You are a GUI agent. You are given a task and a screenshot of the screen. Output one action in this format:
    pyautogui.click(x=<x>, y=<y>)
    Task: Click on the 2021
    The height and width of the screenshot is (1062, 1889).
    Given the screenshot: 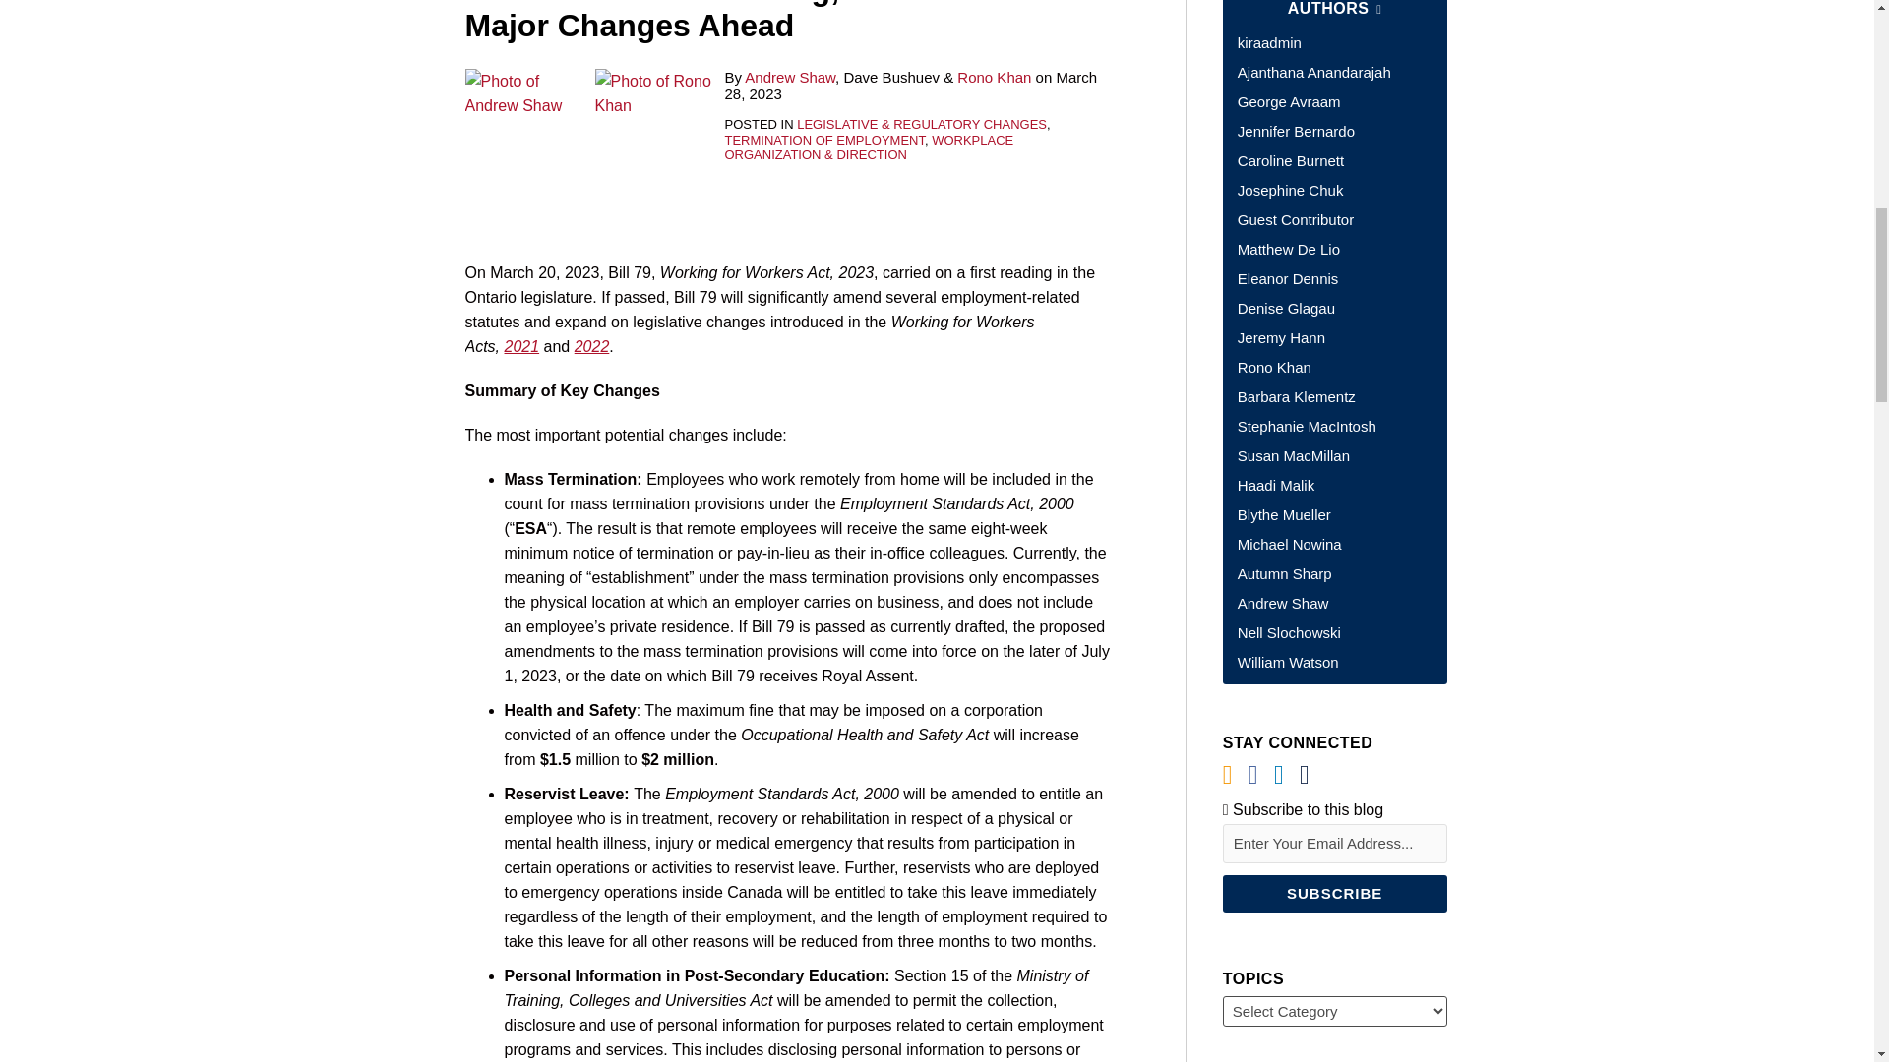 What is the action you would take?
    pyautogui.click(x=521, y=346)
    